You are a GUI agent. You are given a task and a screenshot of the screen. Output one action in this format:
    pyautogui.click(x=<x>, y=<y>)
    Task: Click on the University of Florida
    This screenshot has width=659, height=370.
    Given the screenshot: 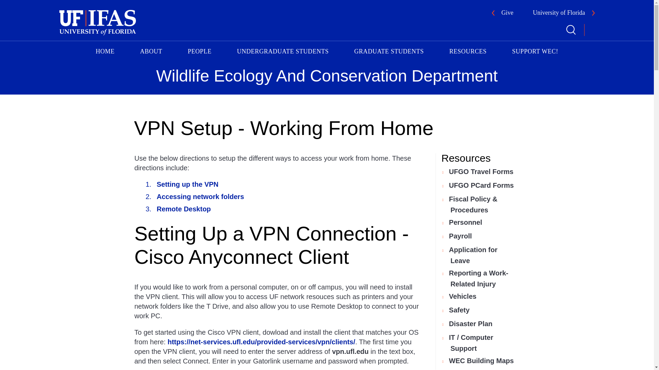 What is the action you would take?
    pyautogui.click(x=564, y=14)
    